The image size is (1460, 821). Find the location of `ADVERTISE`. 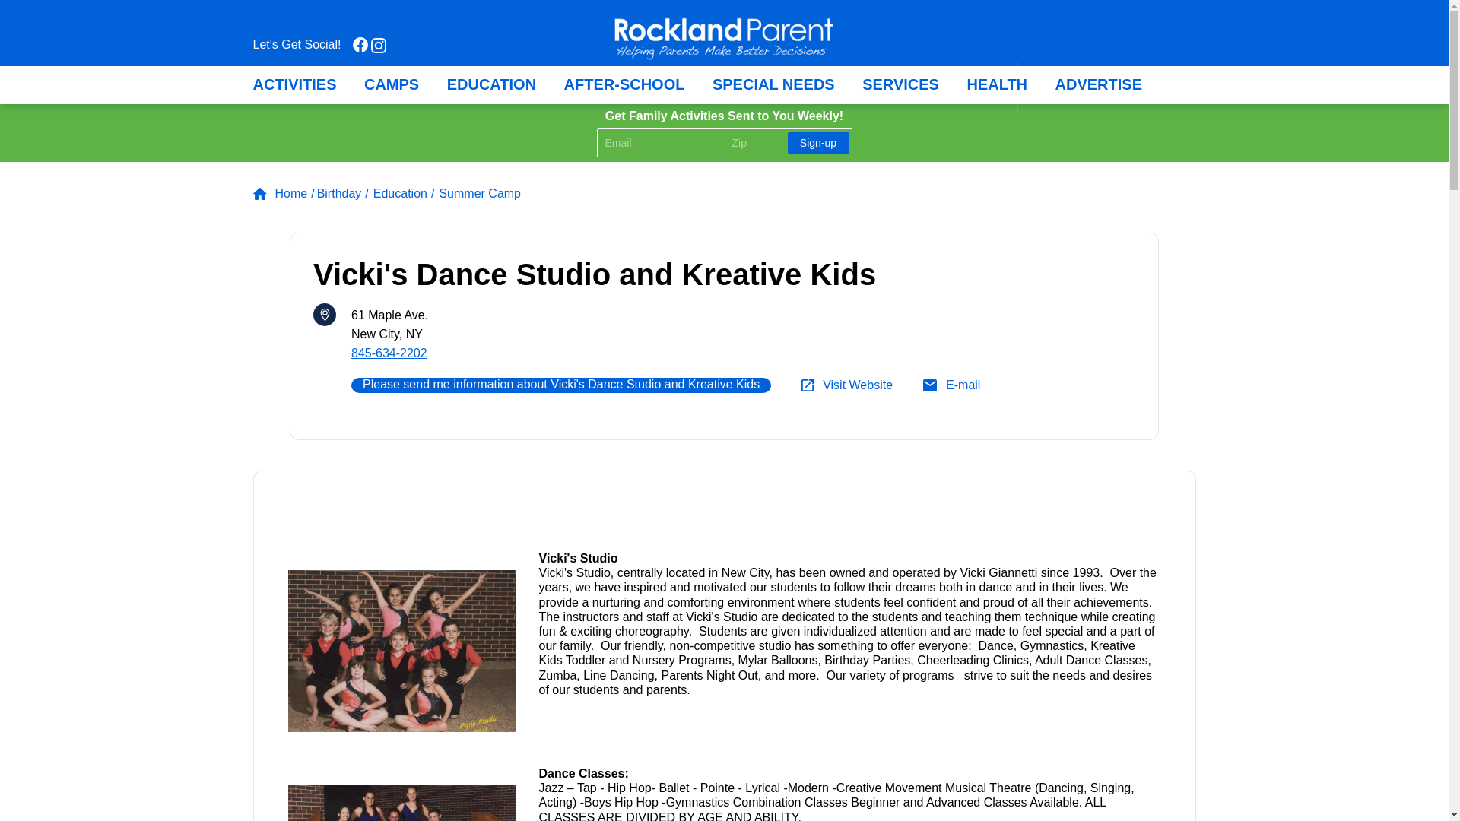

ADVERTISE is located at coordinates (1098, 85).